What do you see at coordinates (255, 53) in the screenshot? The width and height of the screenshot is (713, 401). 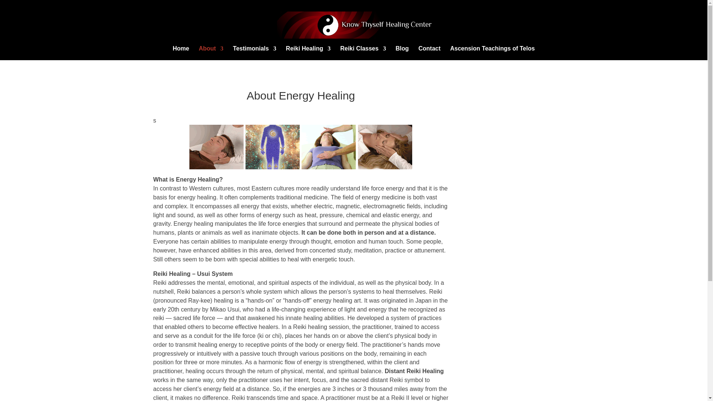 I see `Testimonials` at bounding box center [255, 53].